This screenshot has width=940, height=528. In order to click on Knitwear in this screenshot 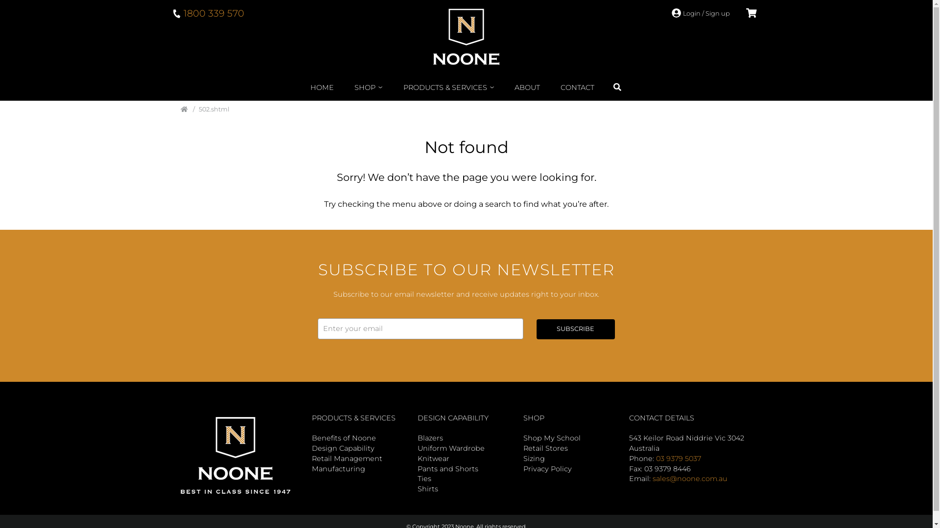, I will do `click(433, 459)`.